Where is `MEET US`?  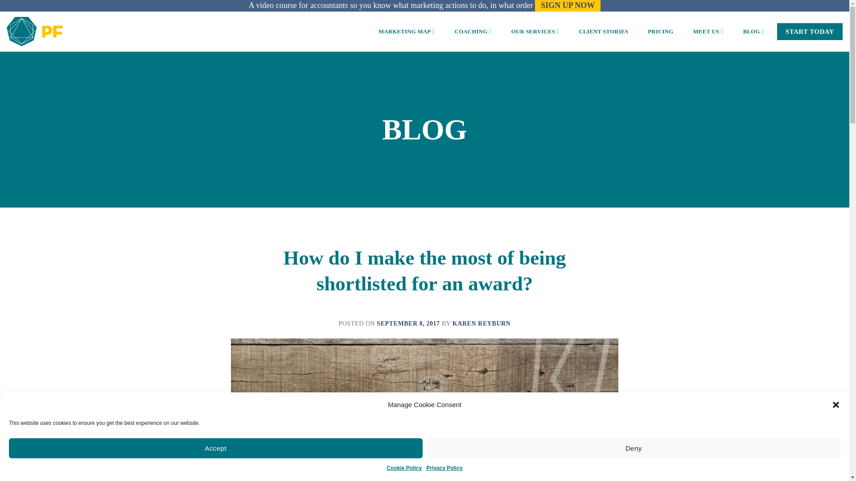 MEET US is located at coordinates (708, 31).